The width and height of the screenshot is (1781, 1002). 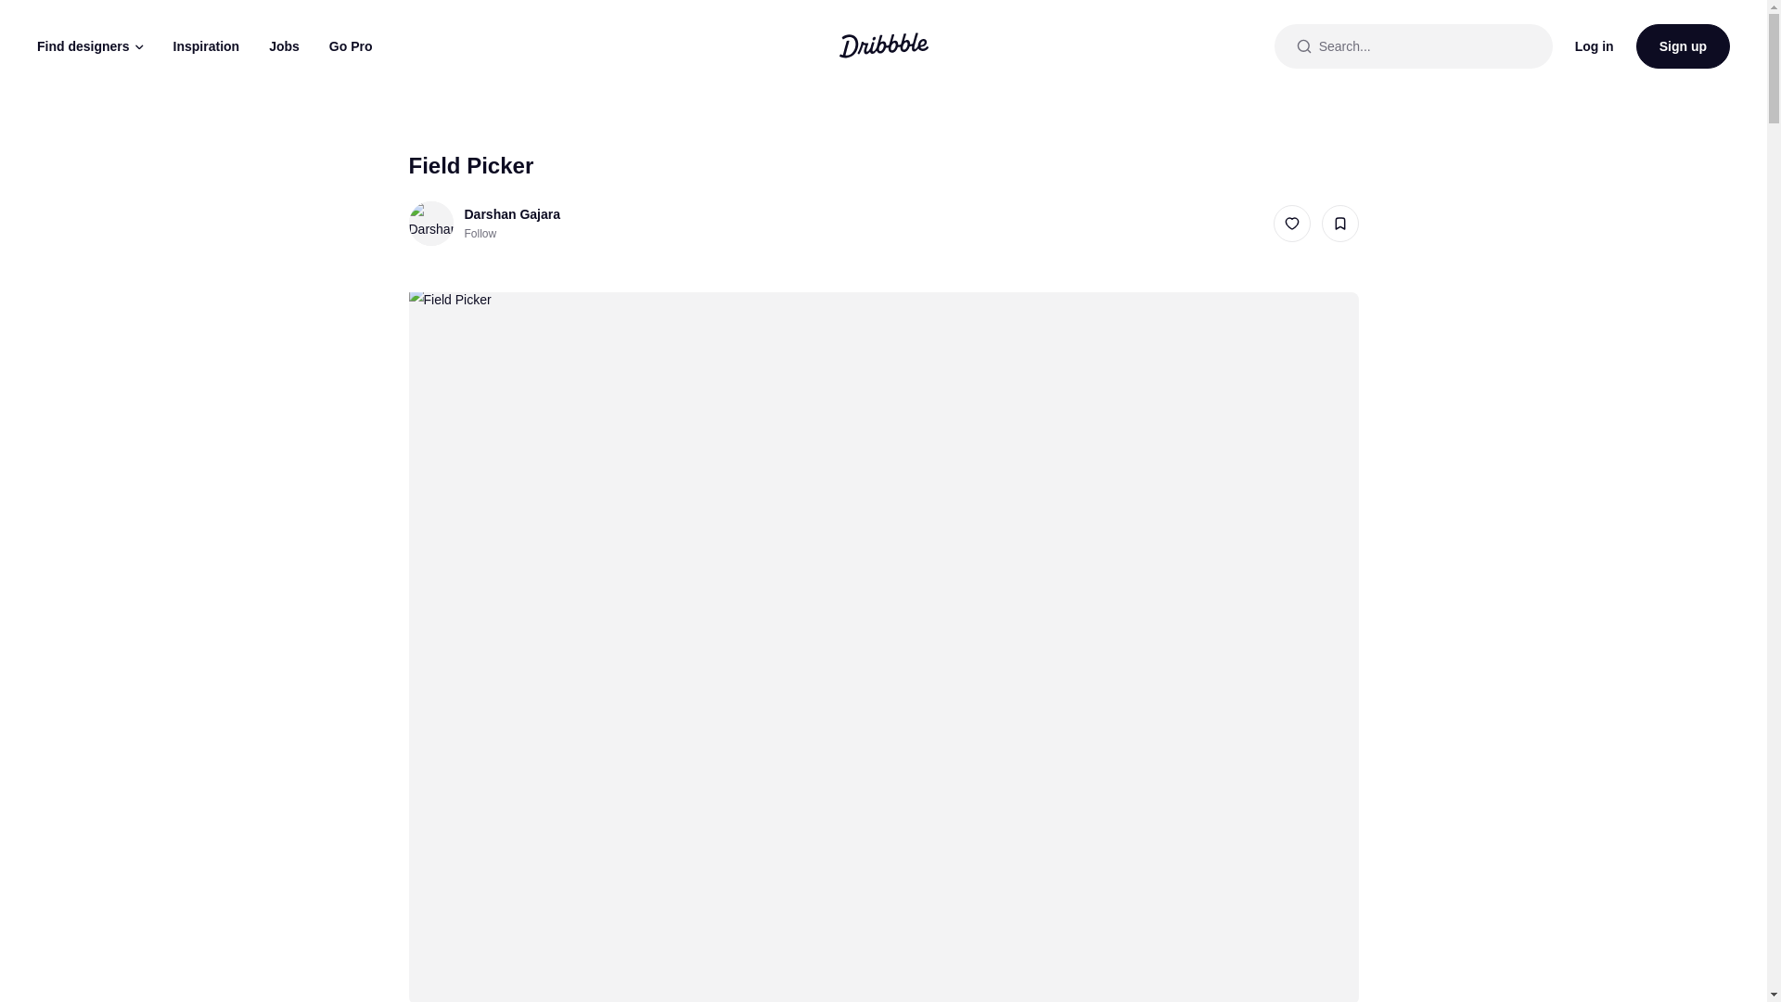 I want to click on Follow, so click(x=480, y=234).